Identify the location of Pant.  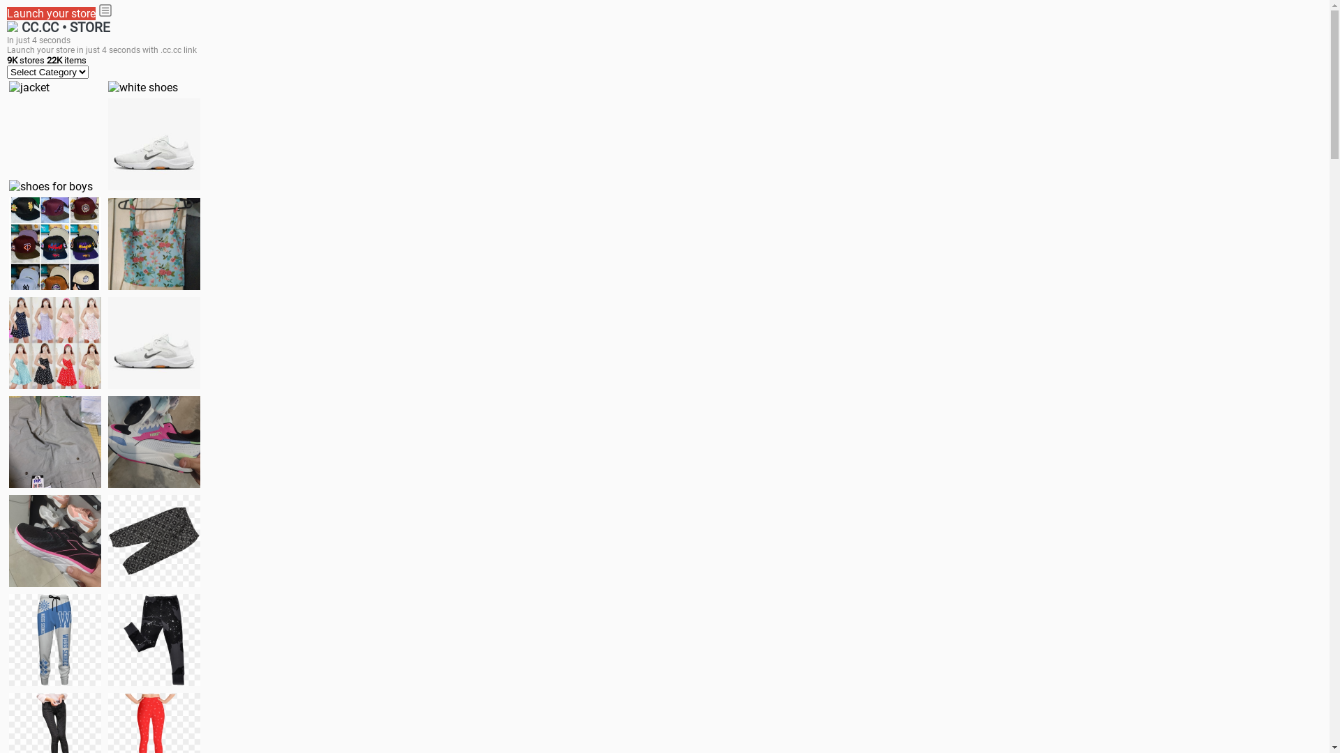
(154, 640).